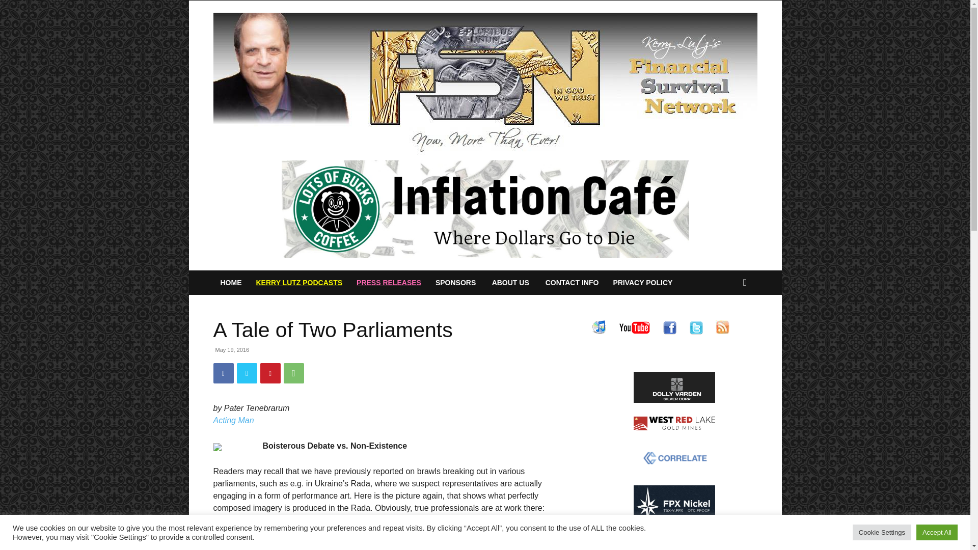 This screenshot has height=550, width=978. Describe the element at coordinates (510, 282) in the screenshot. I see ` ABOUT US ` at that location.